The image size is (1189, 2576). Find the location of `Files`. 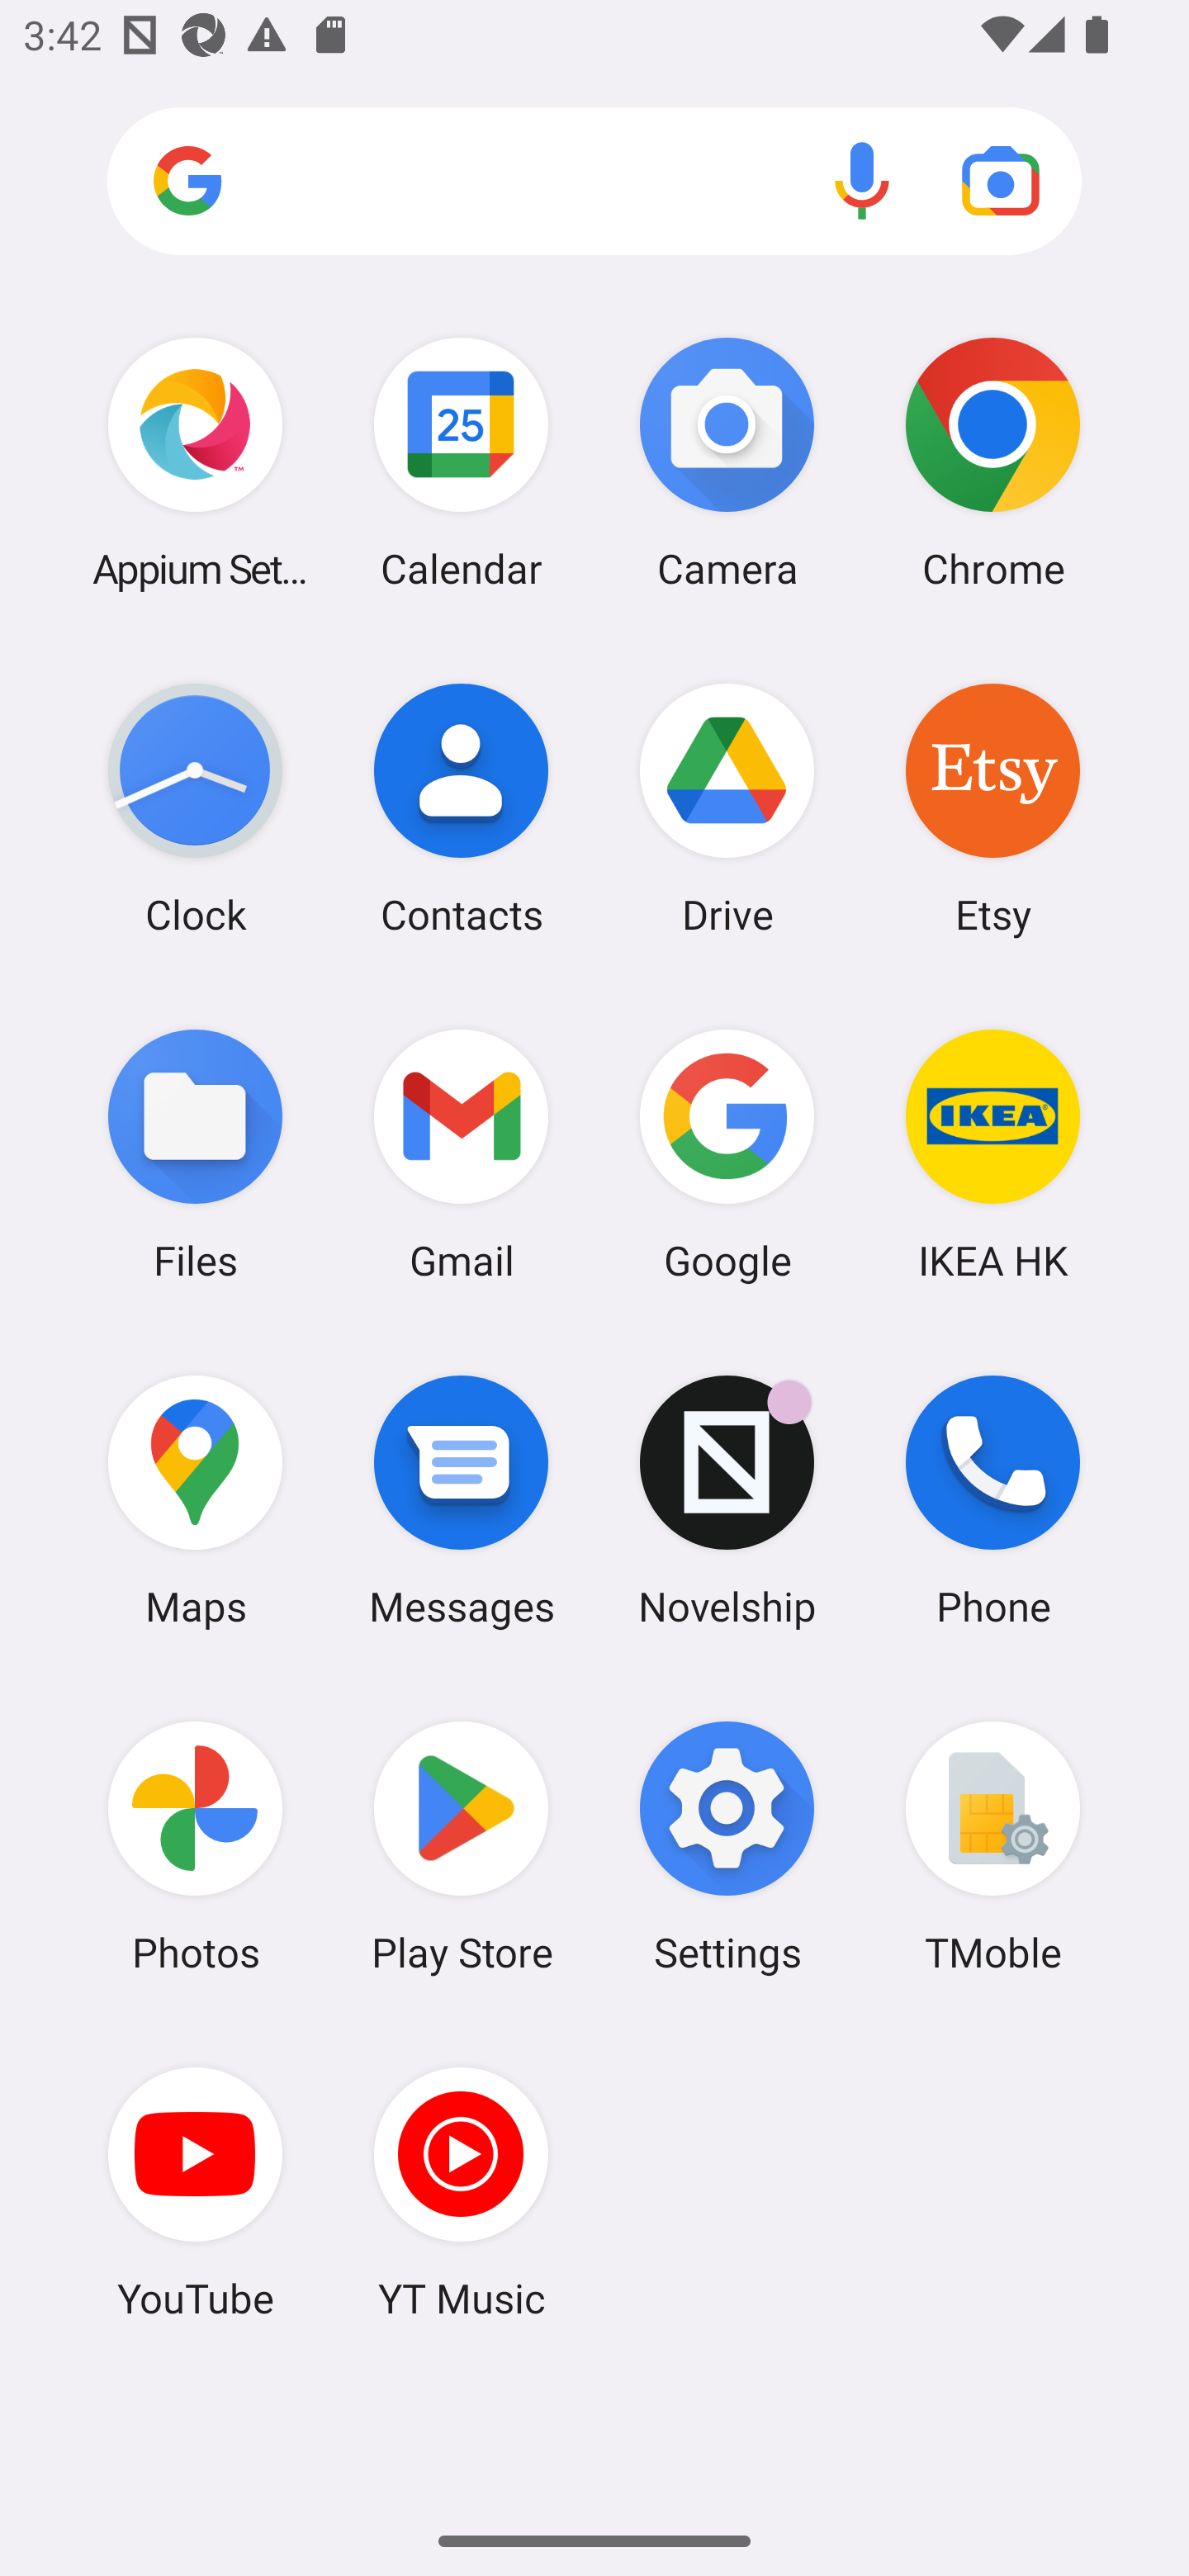

Files is located at coordinates (195, 1153).